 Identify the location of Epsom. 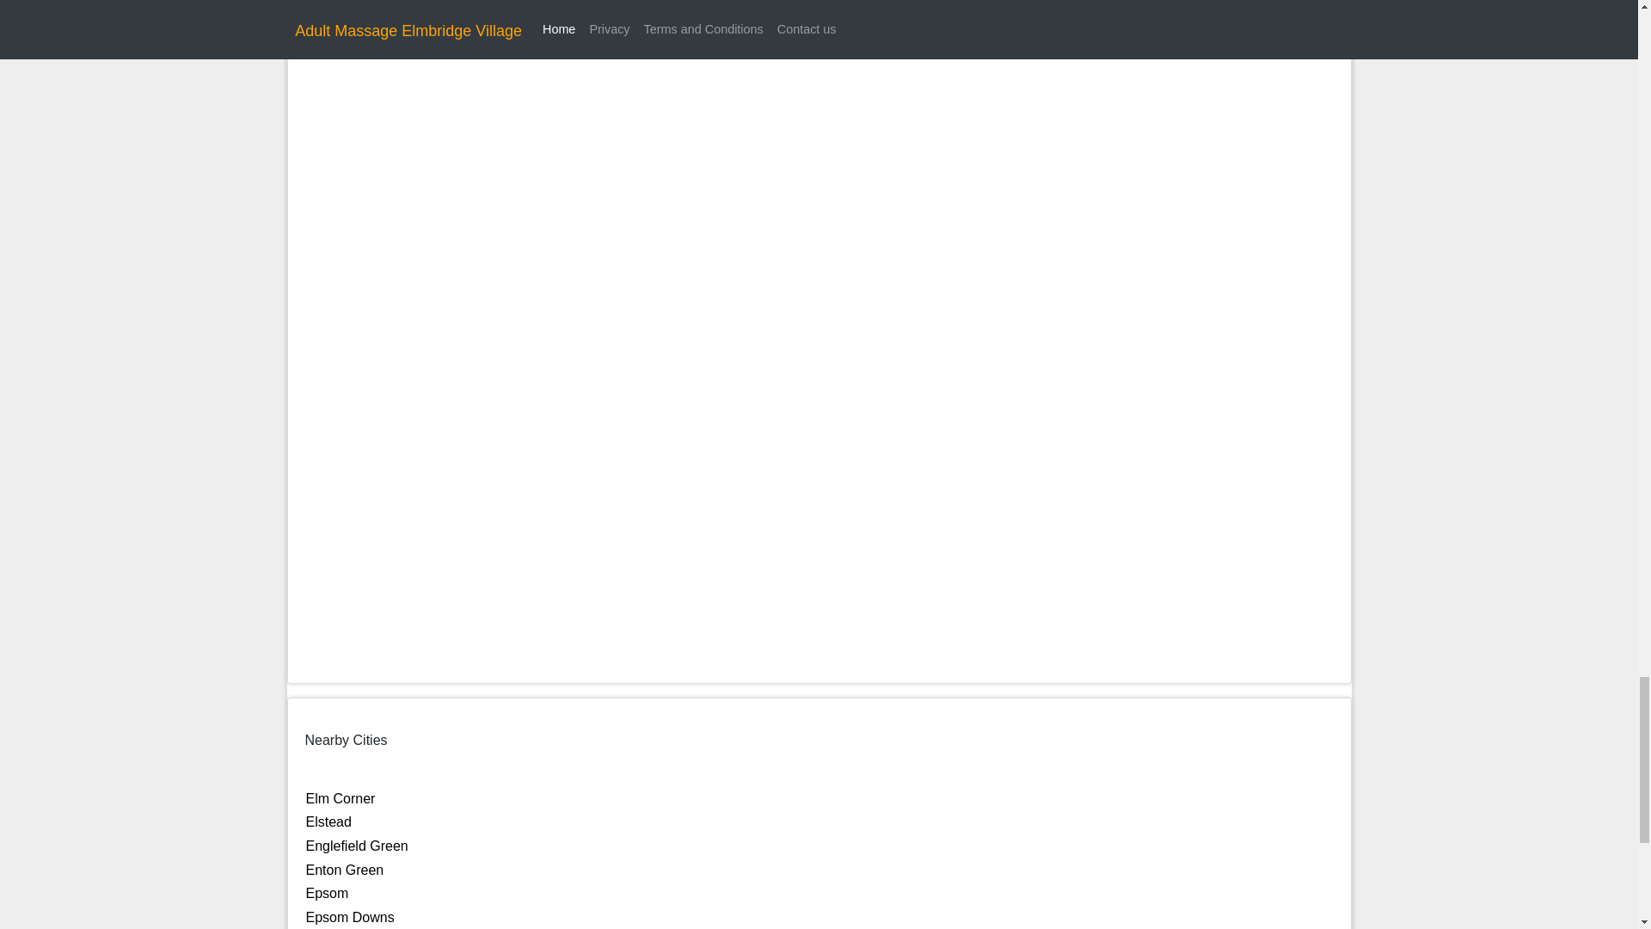
(327, 893).